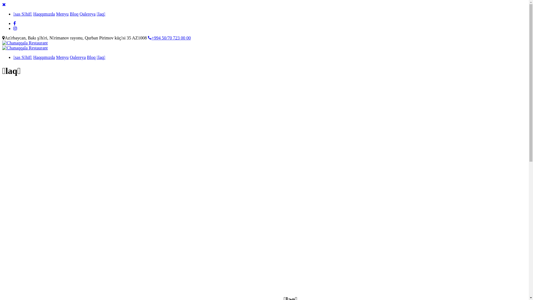 The width and height of the screenshot is (533, 300). Describe the element at coordinates (74, 14) in the screenshot. I see `Bloq` at that location.